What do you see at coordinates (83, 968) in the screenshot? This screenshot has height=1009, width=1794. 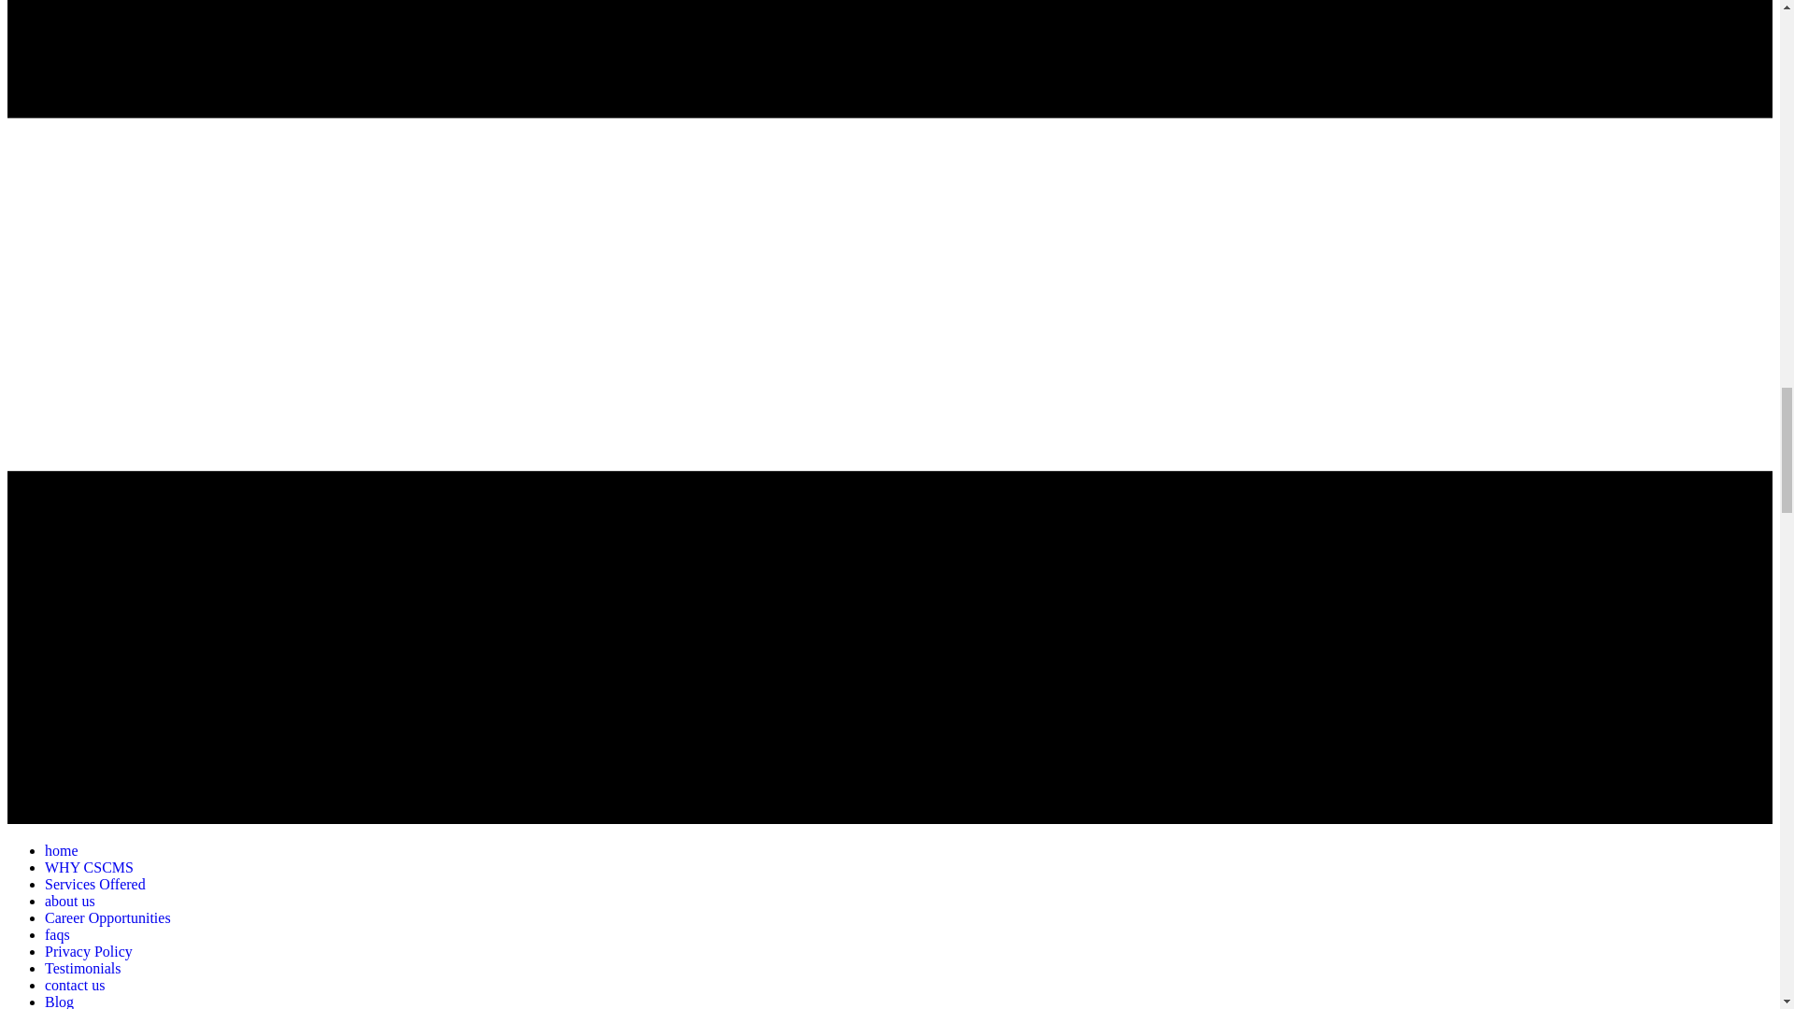 I see `Testimonials` at bounding box center [83, 968].